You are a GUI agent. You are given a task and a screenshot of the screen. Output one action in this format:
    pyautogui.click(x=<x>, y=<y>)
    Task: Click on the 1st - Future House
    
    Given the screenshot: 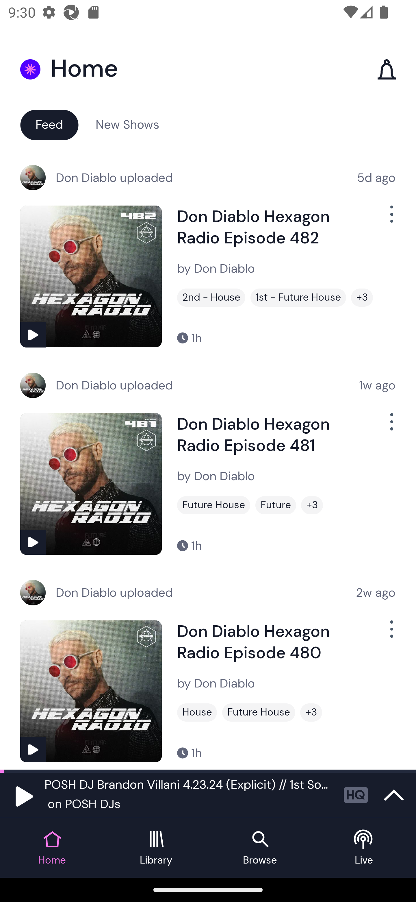 What is the action you would take?
    pyautogui.click(x=298, y=297)
    